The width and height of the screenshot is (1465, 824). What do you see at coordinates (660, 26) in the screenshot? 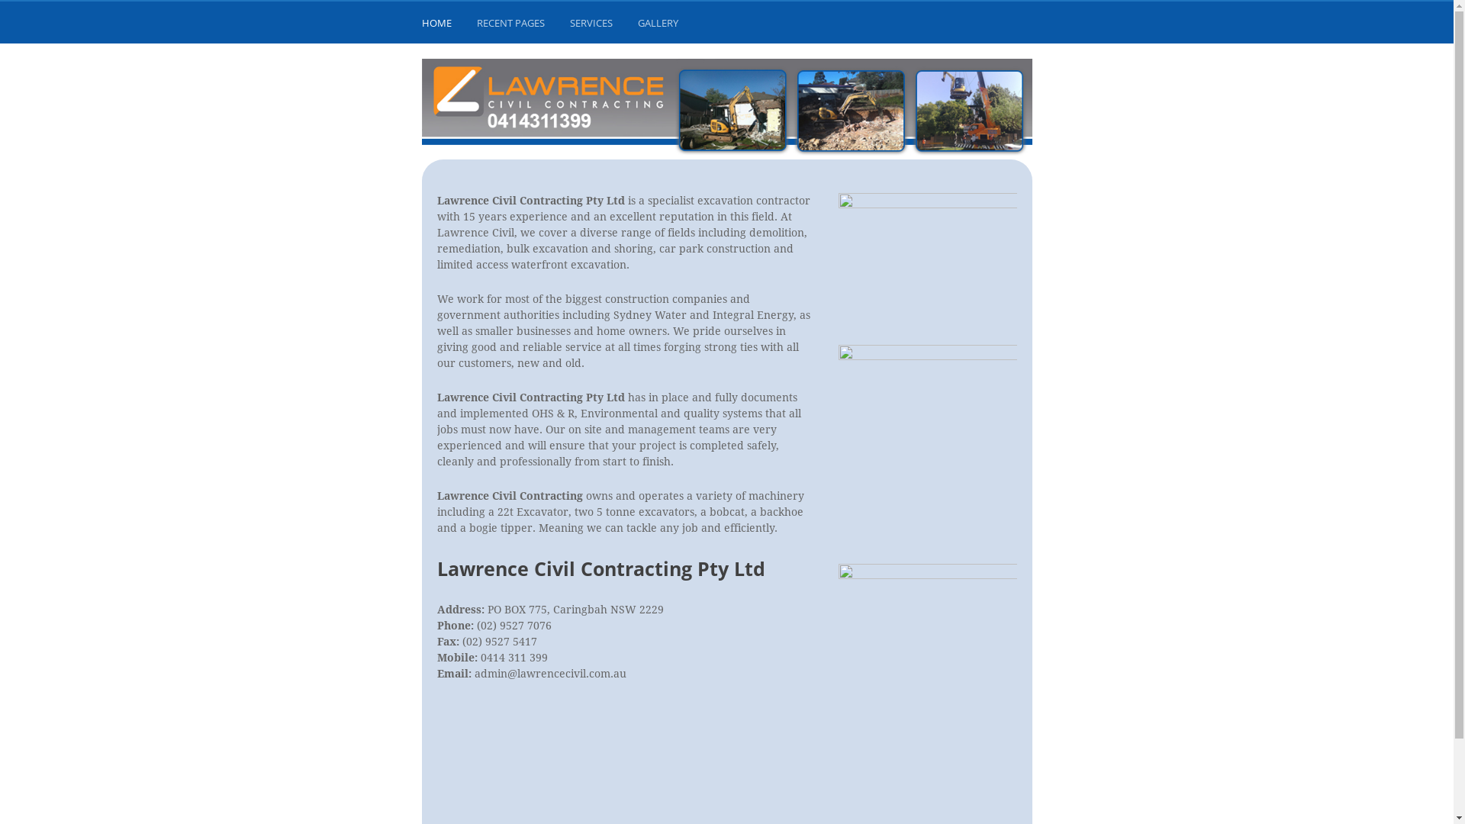
I see `GALLERY` at bounding box center [660, 26].